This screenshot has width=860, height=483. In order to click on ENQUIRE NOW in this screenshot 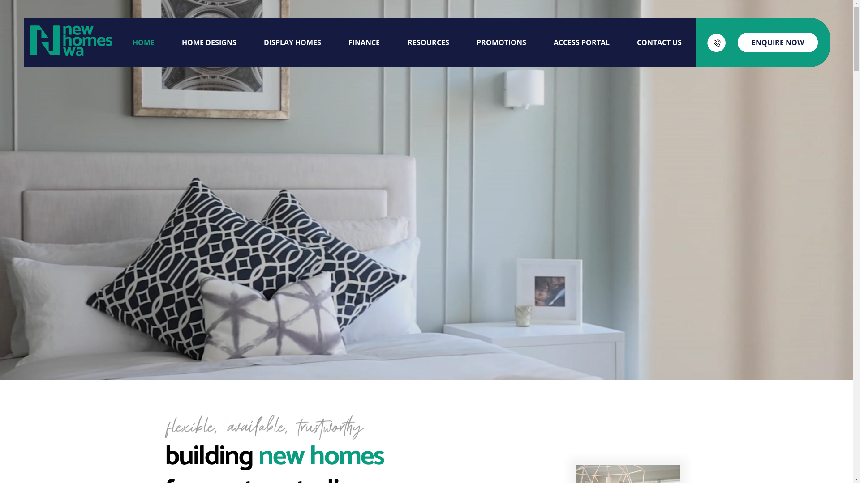, I will do `click(778, 42)`.